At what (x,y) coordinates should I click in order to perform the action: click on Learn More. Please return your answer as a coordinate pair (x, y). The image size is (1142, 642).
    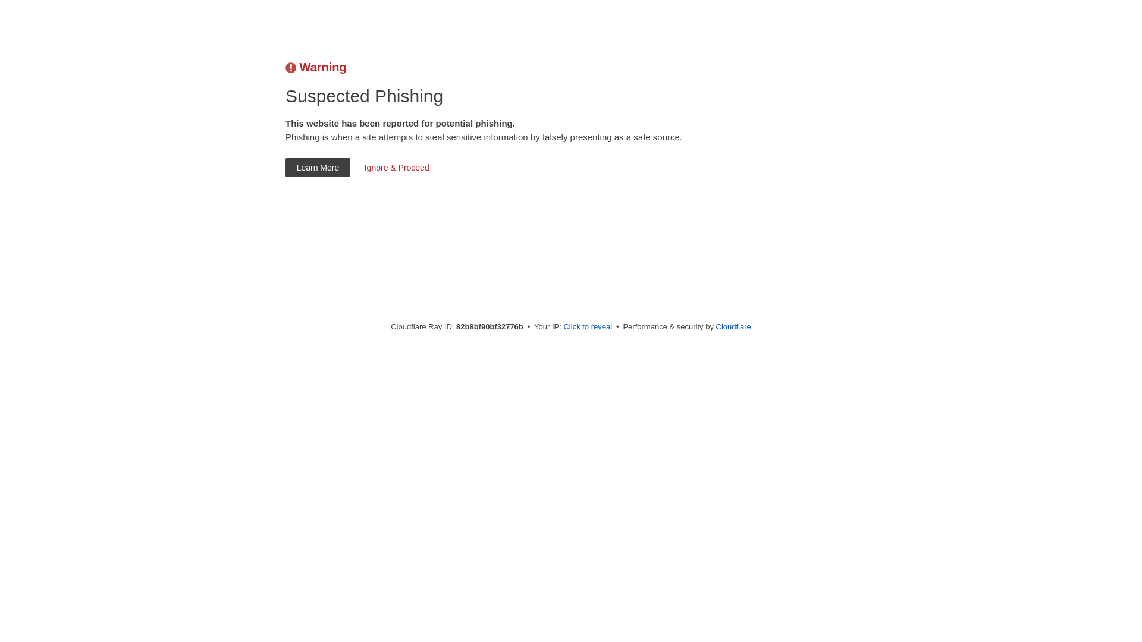
    Looking at the image, I should click on (318, 168).